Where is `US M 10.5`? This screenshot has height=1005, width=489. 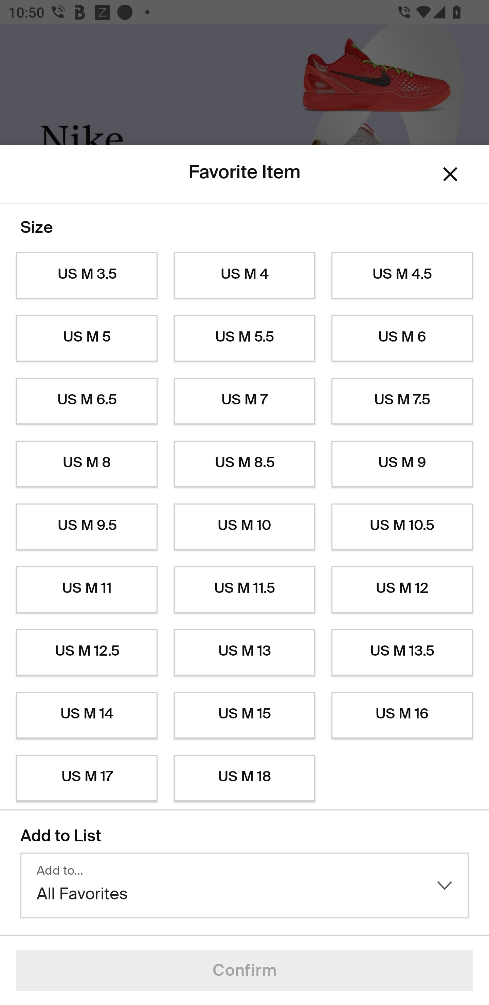
US M 10.5 is located at coordinates (402, 527).